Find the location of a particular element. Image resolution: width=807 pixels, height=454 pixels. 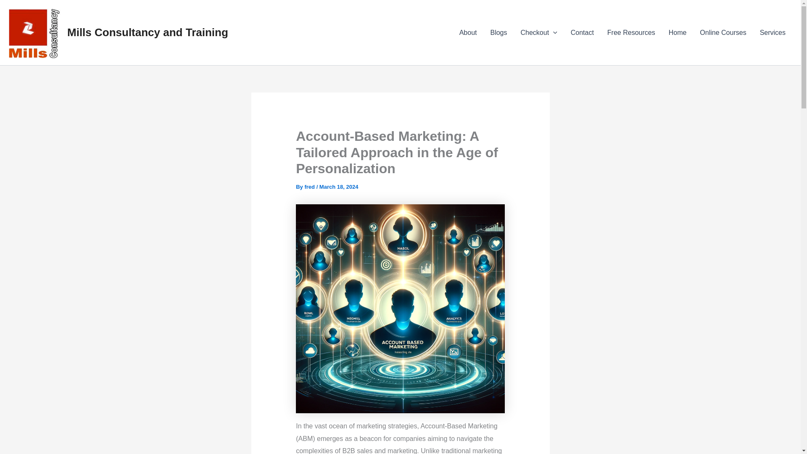

Services is located at coordinates (773, 32).